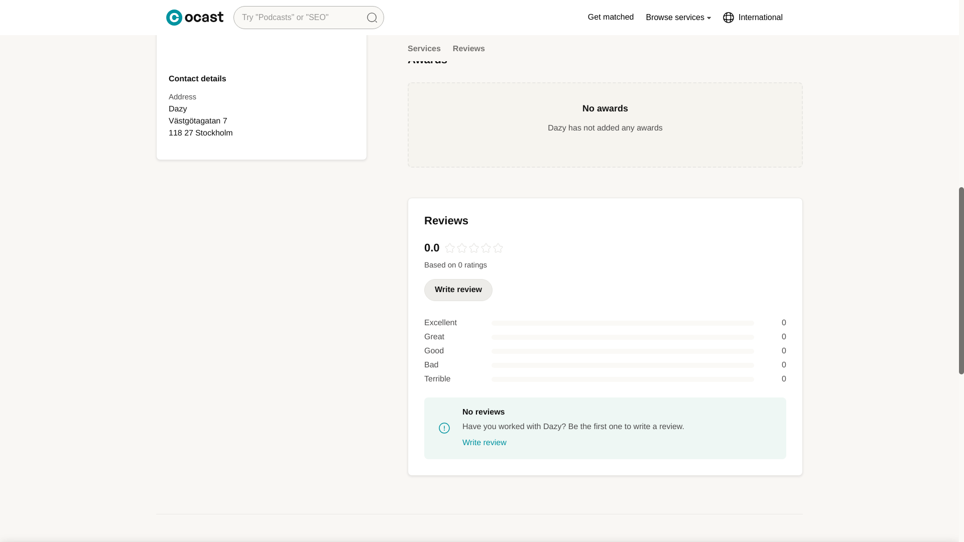 The height and width of the screenshot is (542, 964). What do you see at coordinates (458, 290) in the screenshot?
I see `Write review` at bounding box center [458, 290].